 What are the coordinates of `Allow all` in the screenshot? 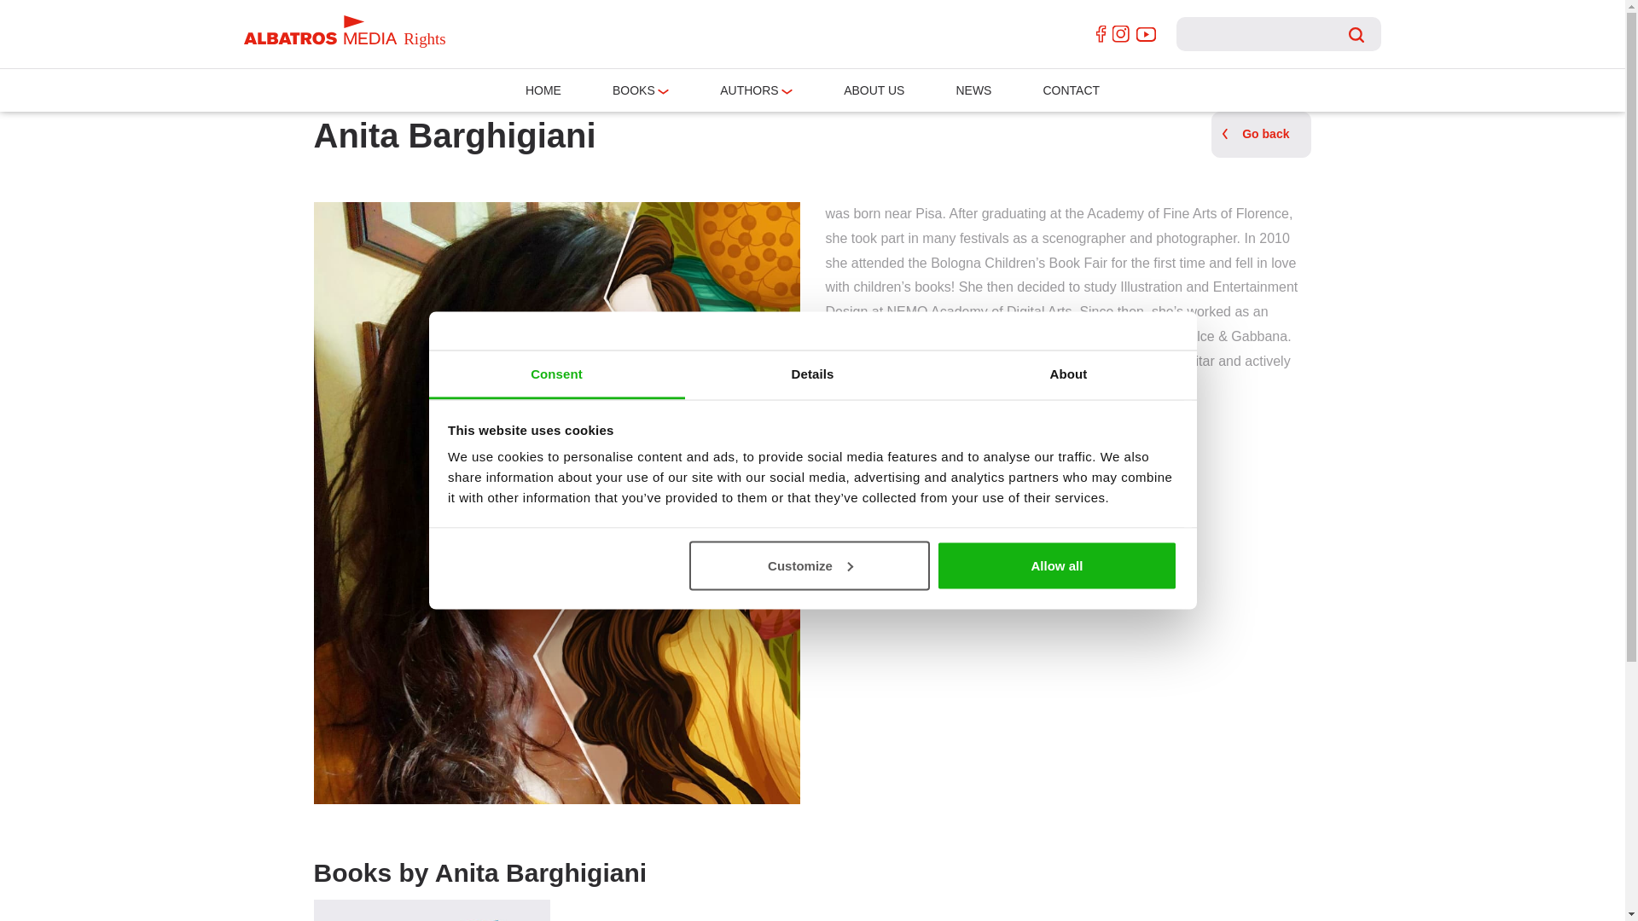 It's located at (1057, 565).